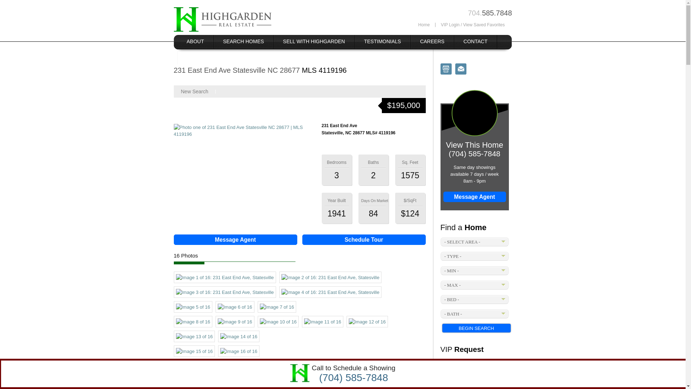 Image resolution: width=691 pixels, height=389 pixels. Describe the element at coordinates (330, 292) in the screenshot. I see `View a larger photo` at that location.